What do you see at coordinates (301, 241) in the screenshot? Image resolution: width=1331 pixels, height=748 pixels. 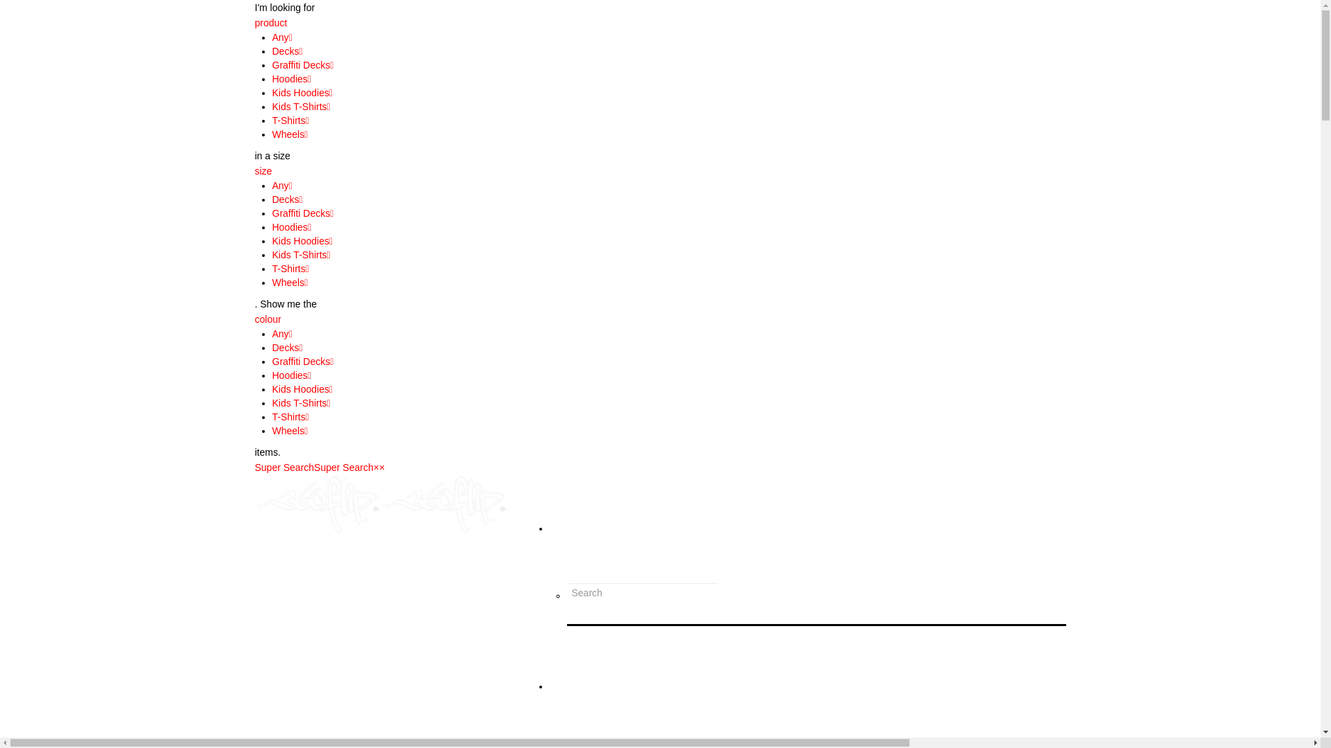 I see `Kids Hoodies` at bounding box center [301, 241].